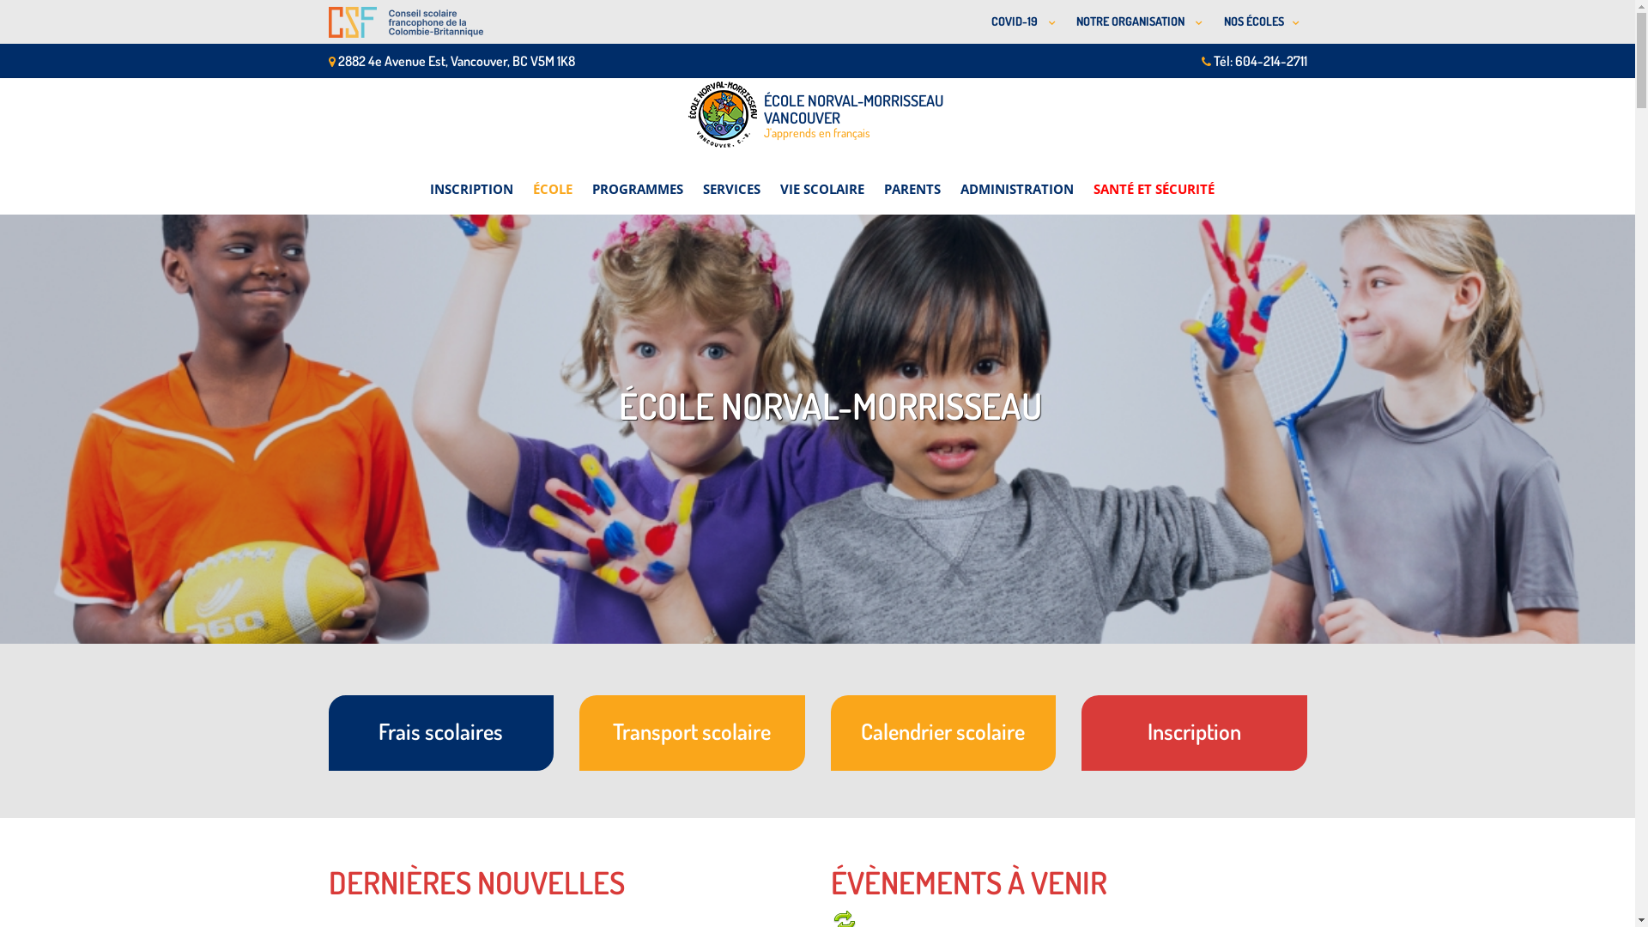  Describe the element at coordinates (1020, 22) in the screenshot. I see `COVID-19 ` at that location.